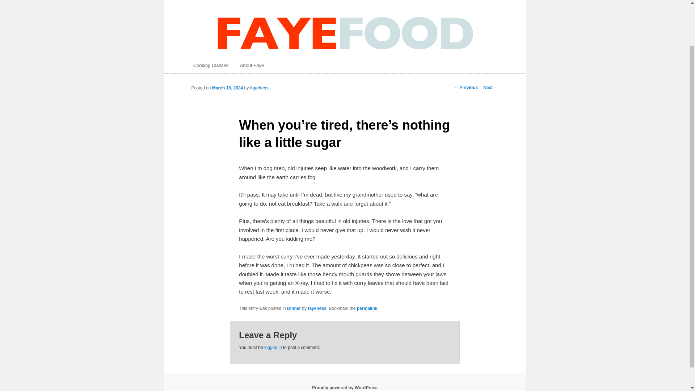 The image size is (695, 391). I want to click on permalink, so click(367, 308).